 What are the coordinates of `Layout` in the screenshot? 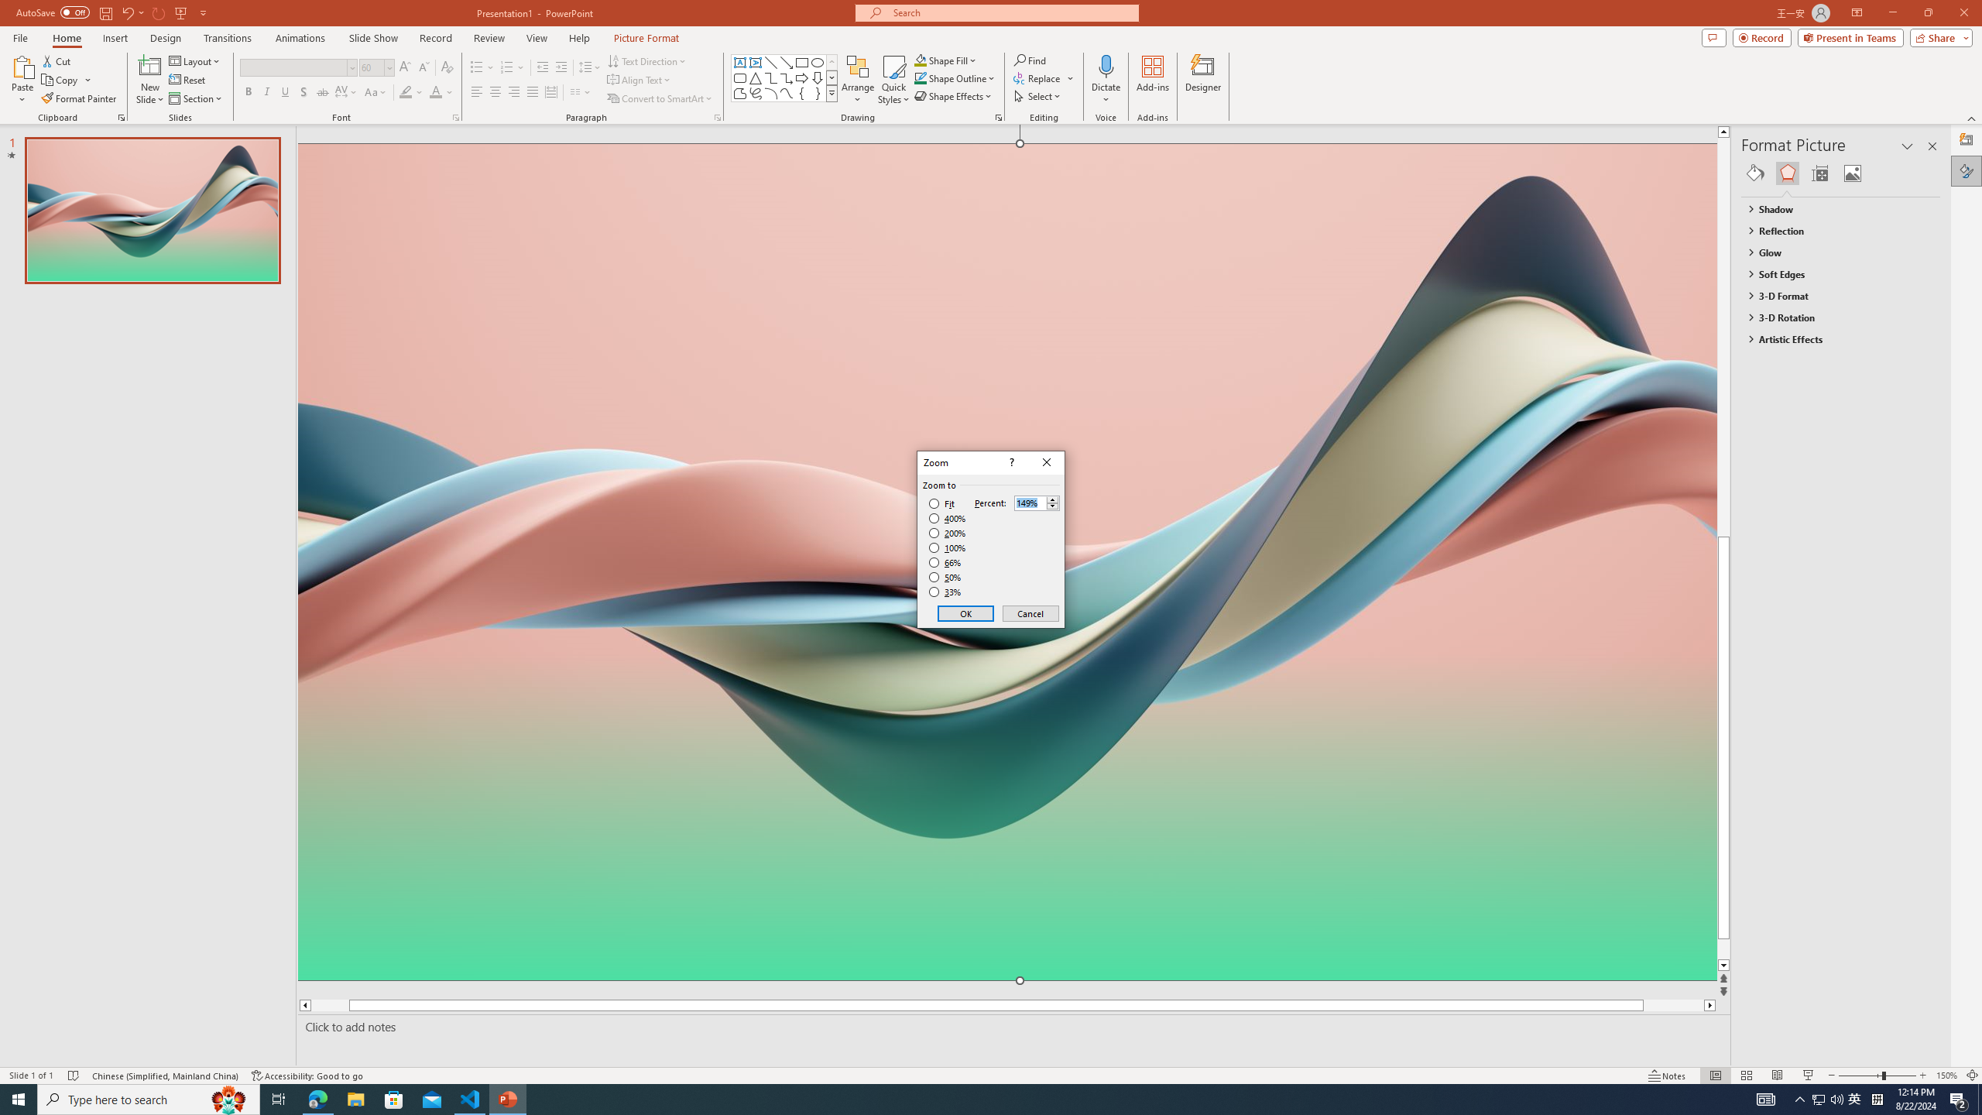 It's located at (196, 60).